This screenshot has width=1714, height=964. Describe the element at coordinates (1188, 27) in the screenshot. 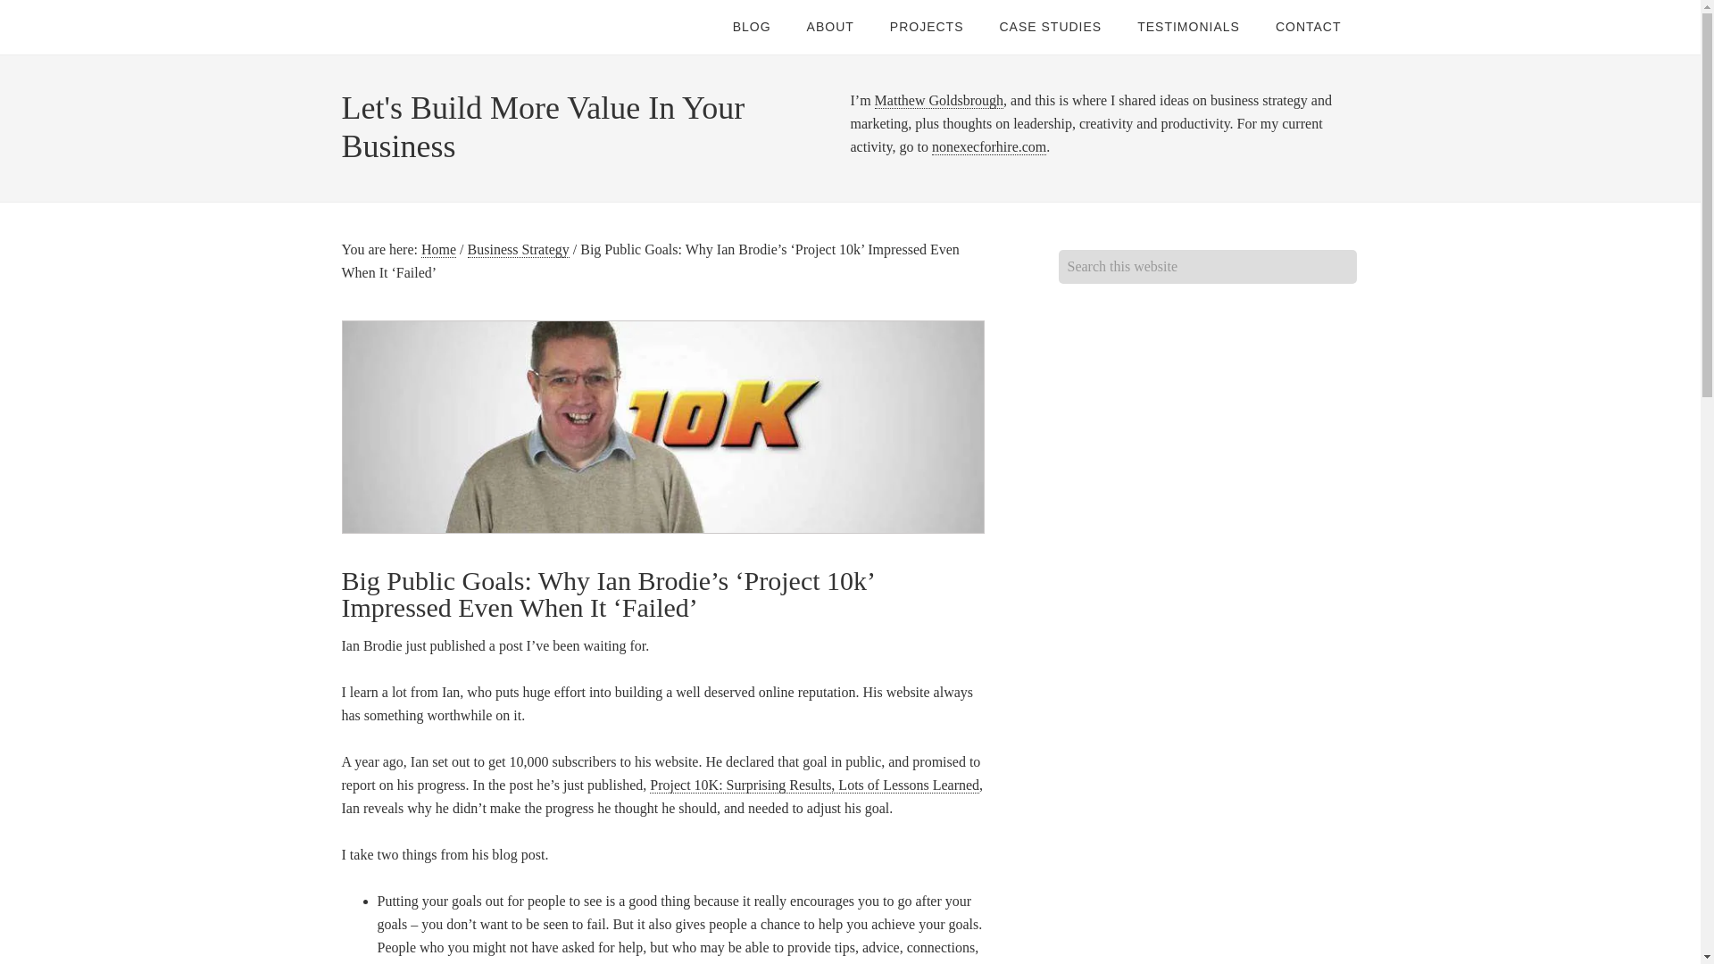

I see `TESTIMONIALS` at that location.